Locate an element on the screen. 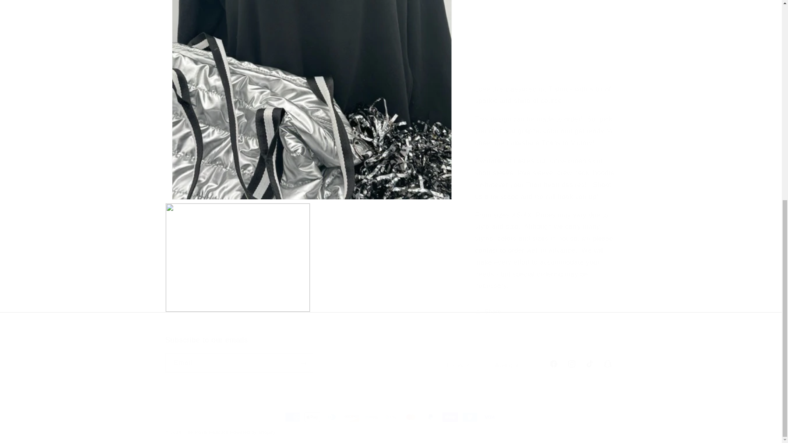 The width and height of the screenshot is (788, 443). Open media 2 in modal is located at coordinates (237, 151).